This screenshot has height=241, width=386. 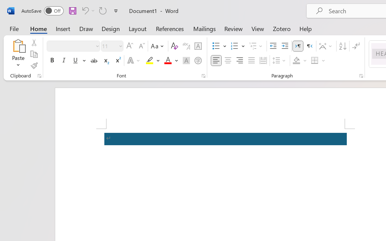 What do you see at coordinates (103, 11) in the screenshot?
I see `Repeat Accessibility Checker` at bounding box center [103, 11].